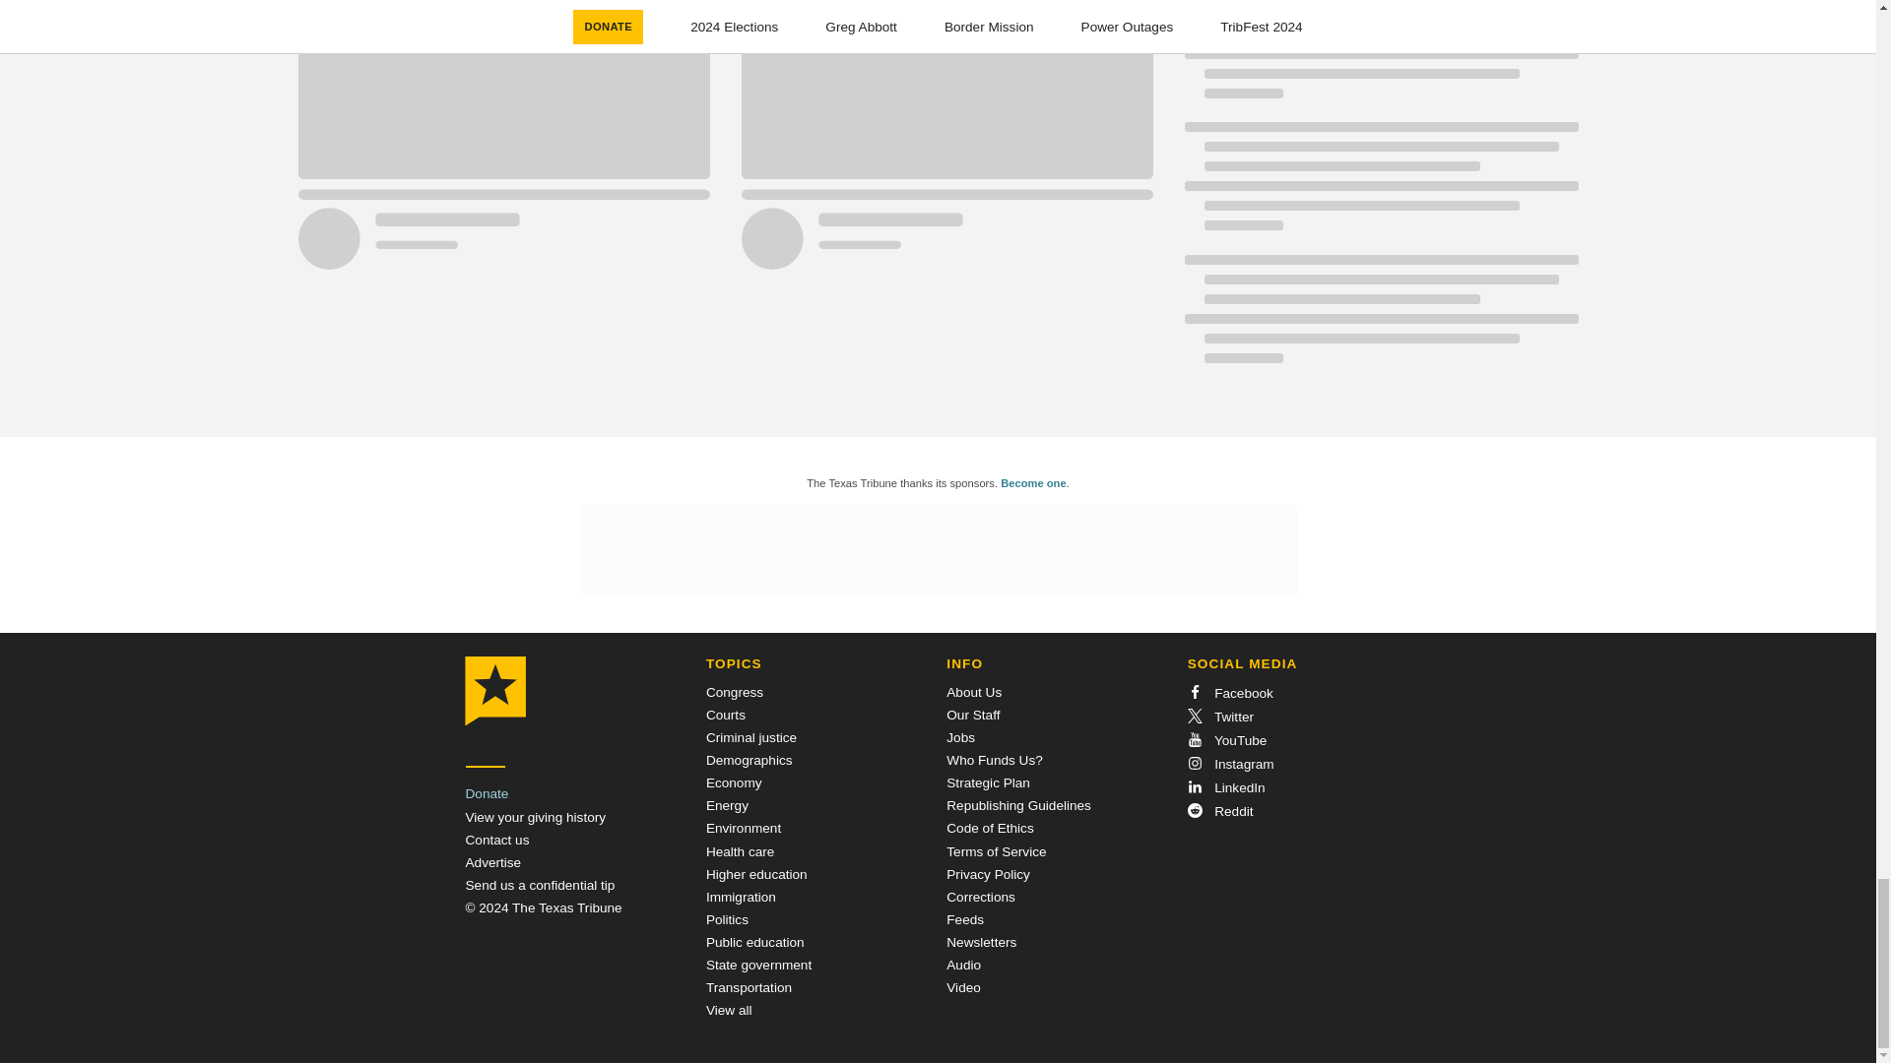 This screenshot has height=1063, width=1891. What do you see at coordinates (981, 943) in the screenshot?
I see `Newsletters` at bounding box center [981, 943].